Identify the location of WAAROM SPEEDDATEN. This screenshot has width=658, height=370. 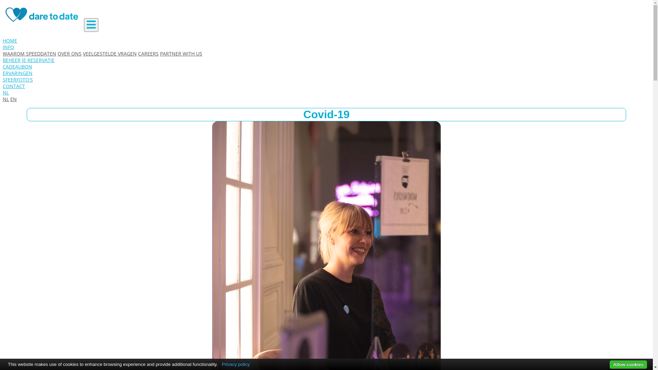
(29, 53).